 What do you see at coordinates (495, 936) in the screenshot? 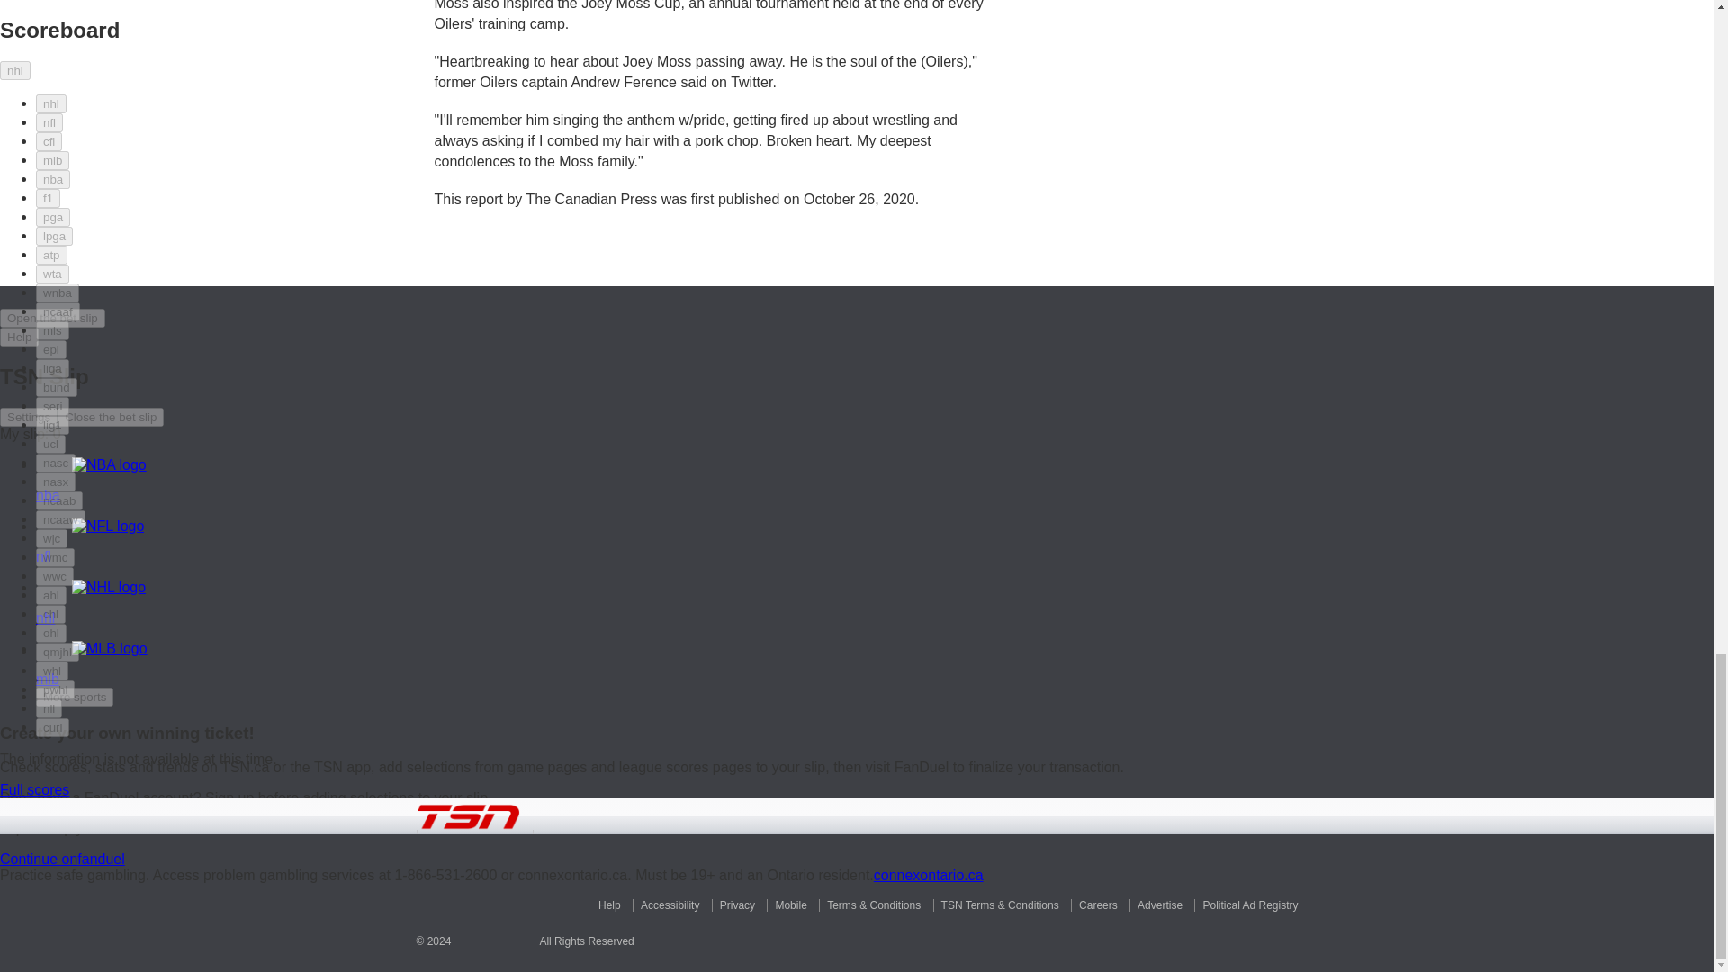
I see `Bell Media` at bounding box center [495, 936].